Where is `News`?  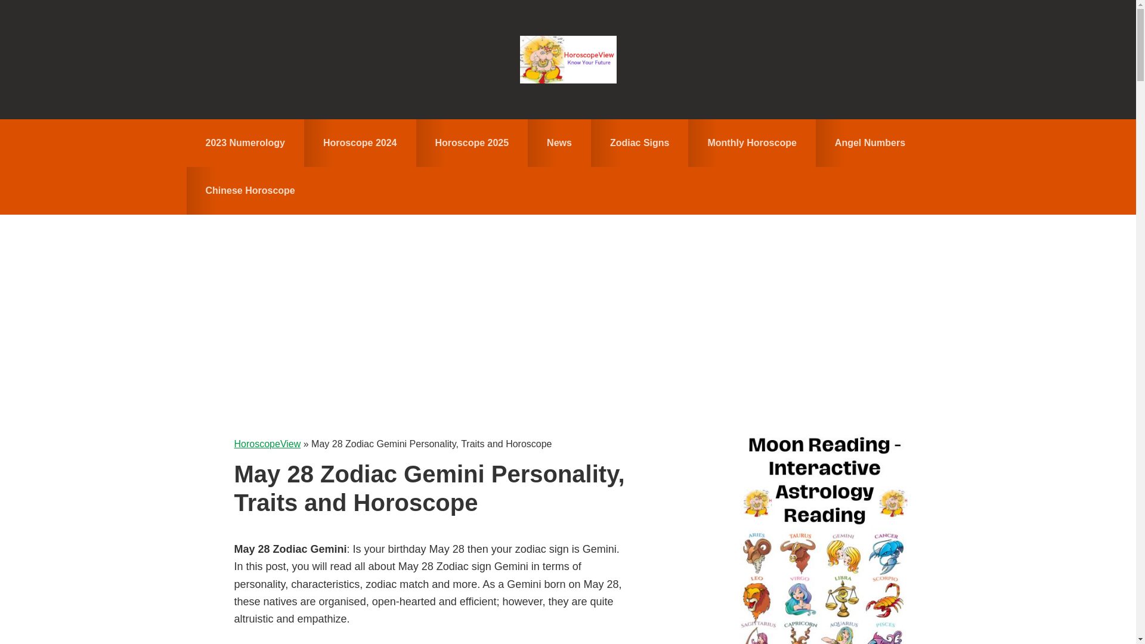 News is located at coordinates (559, 143).